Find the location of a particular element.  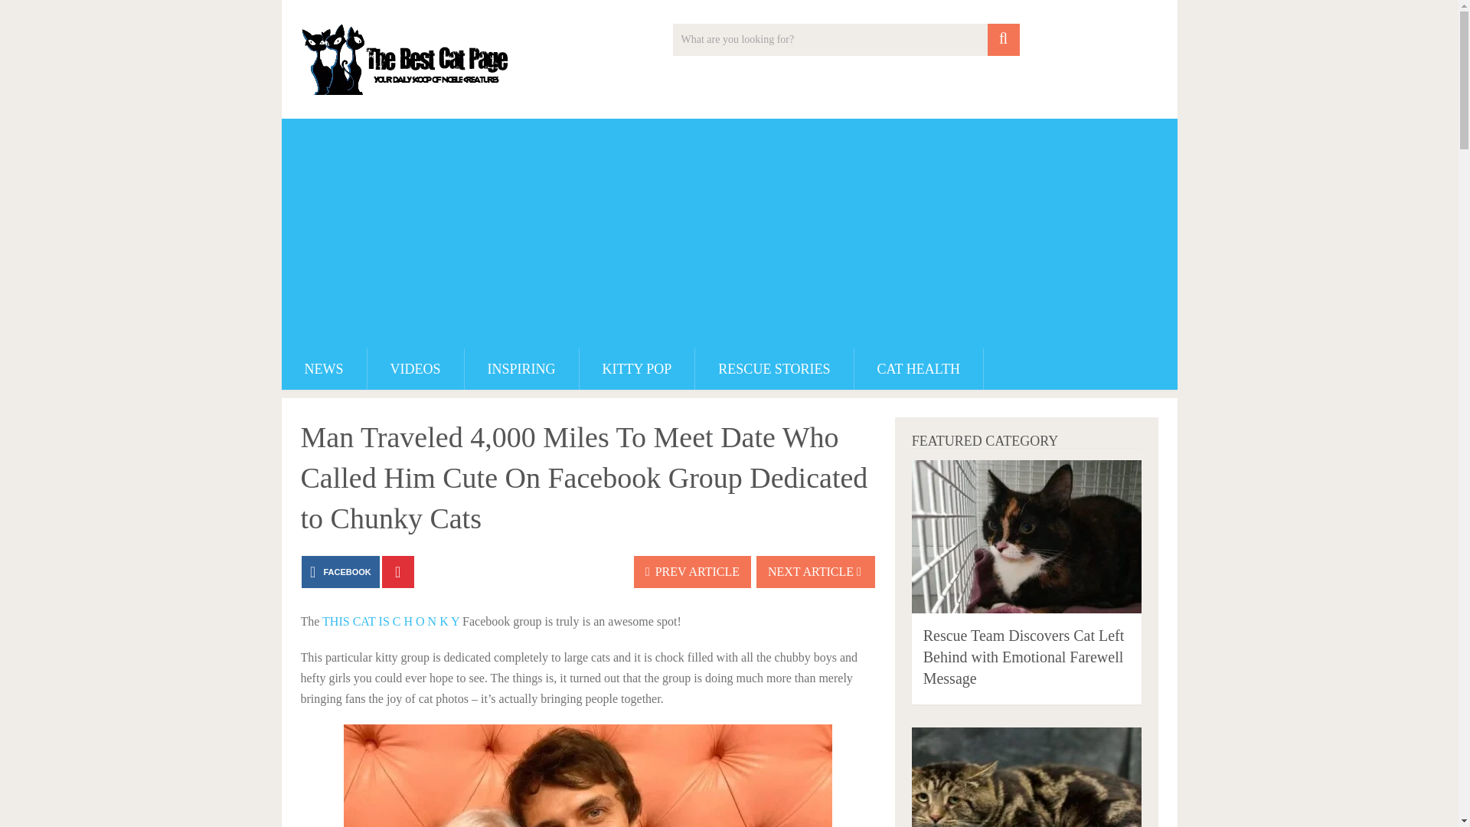

THIS CAT IS C H O N K Y is located at coordinates (390, 621).